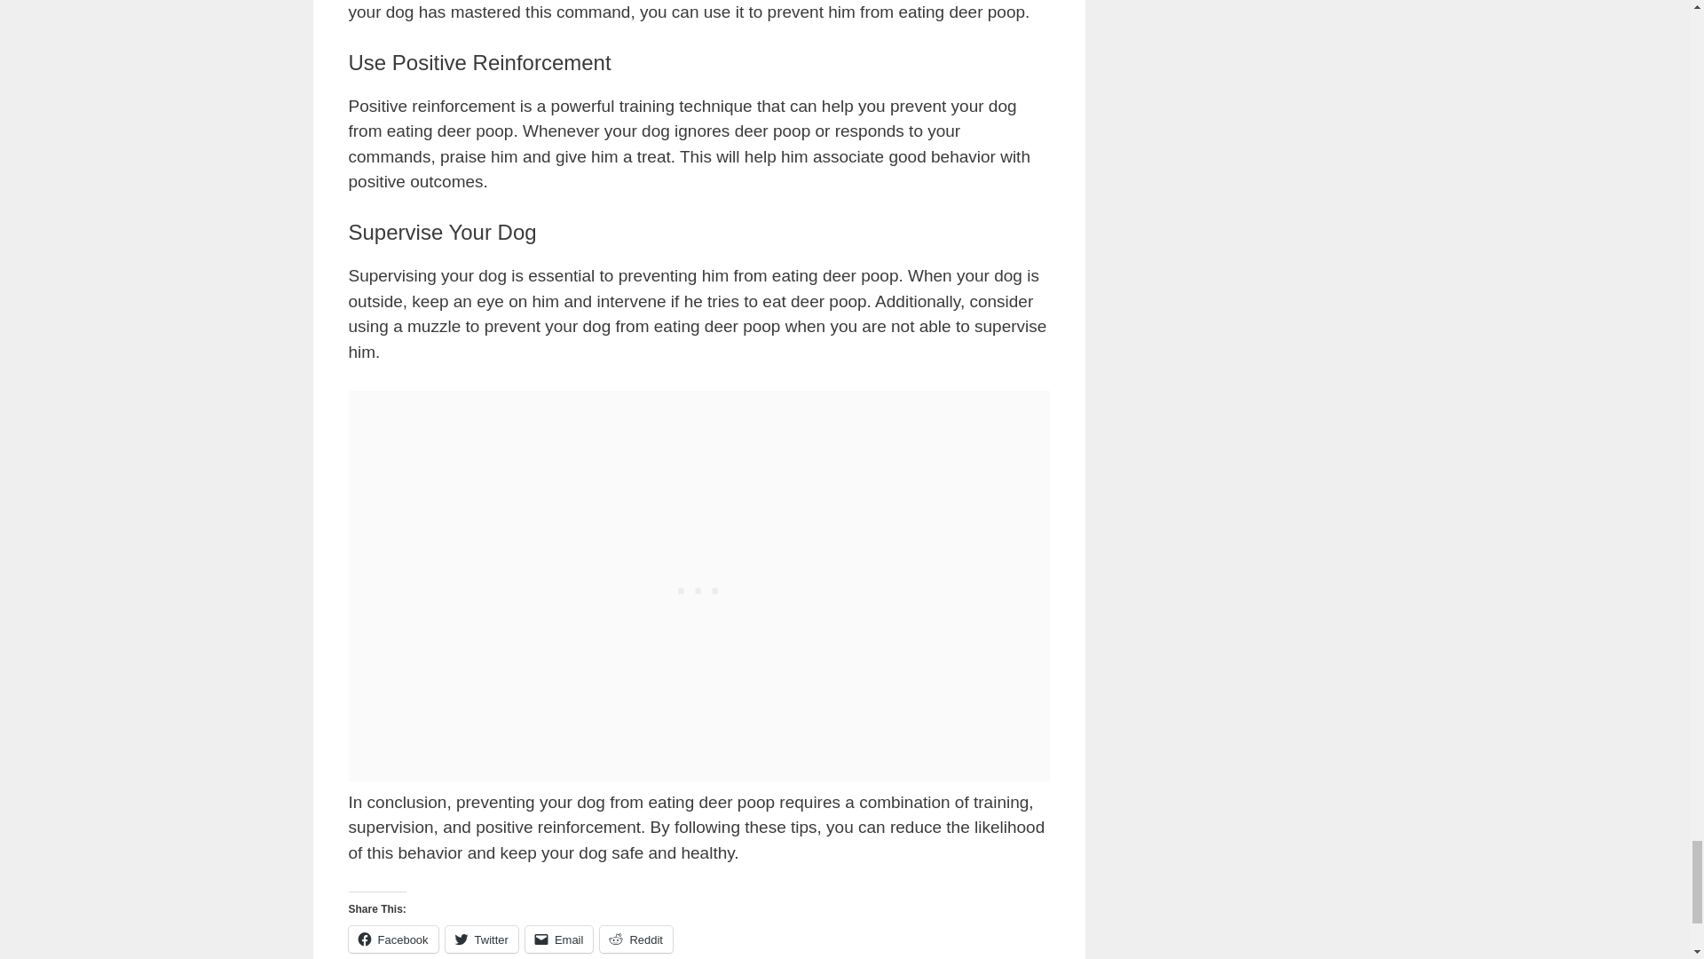  I want to click on Facebook, so click(392, 939).